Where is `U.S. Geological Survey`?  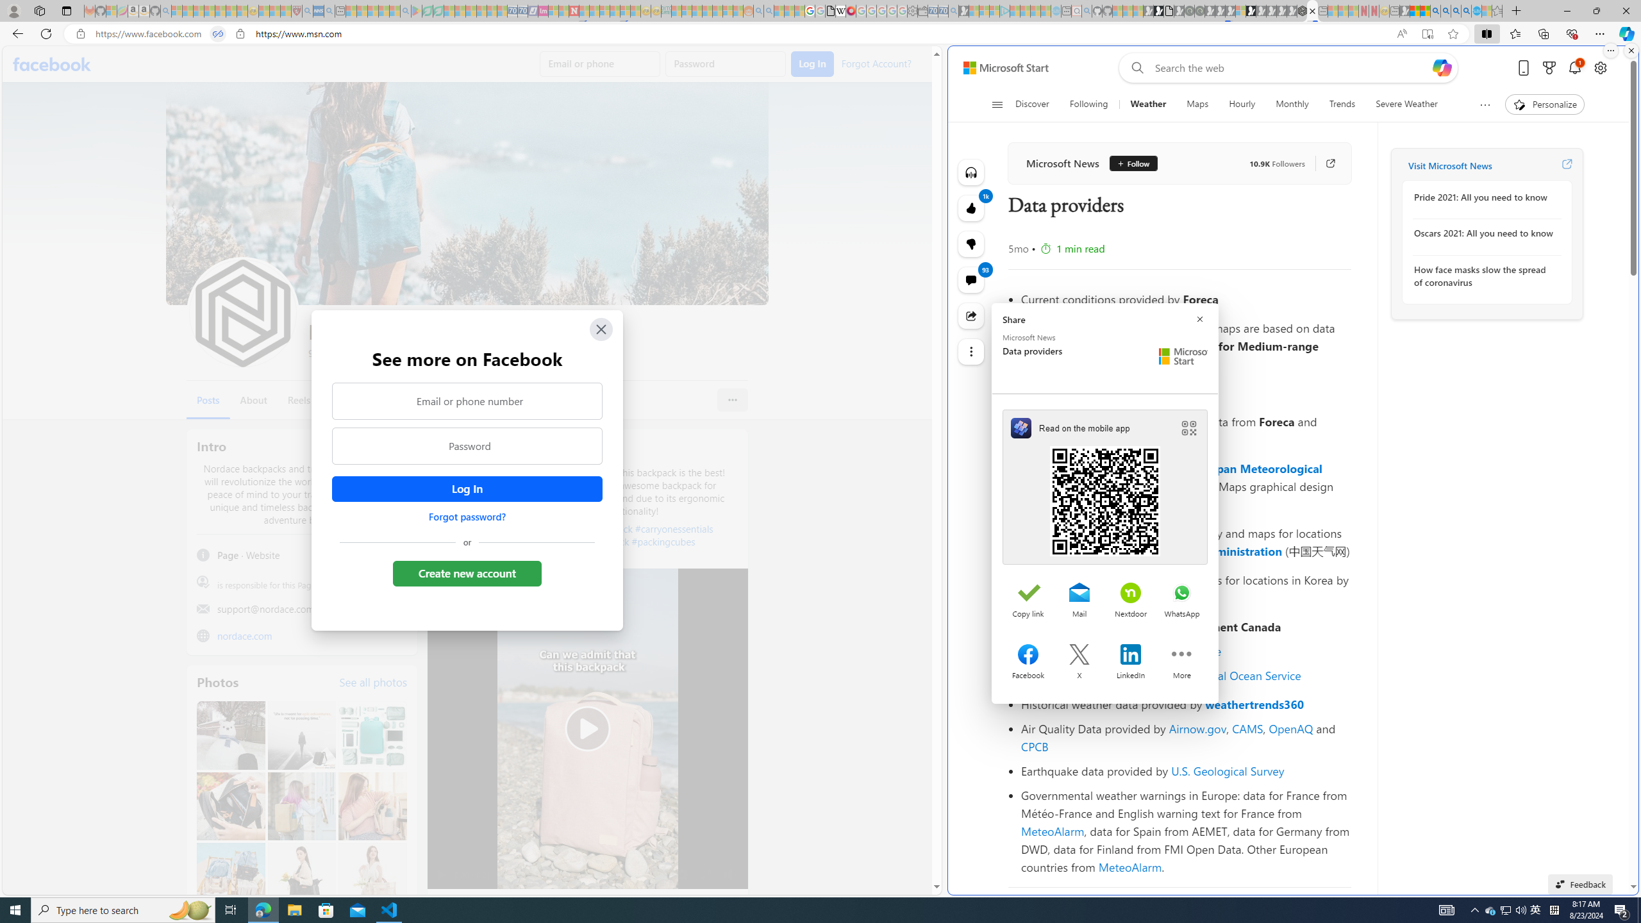 U.S. Geological Survey is located at coordinates (1228, 770).